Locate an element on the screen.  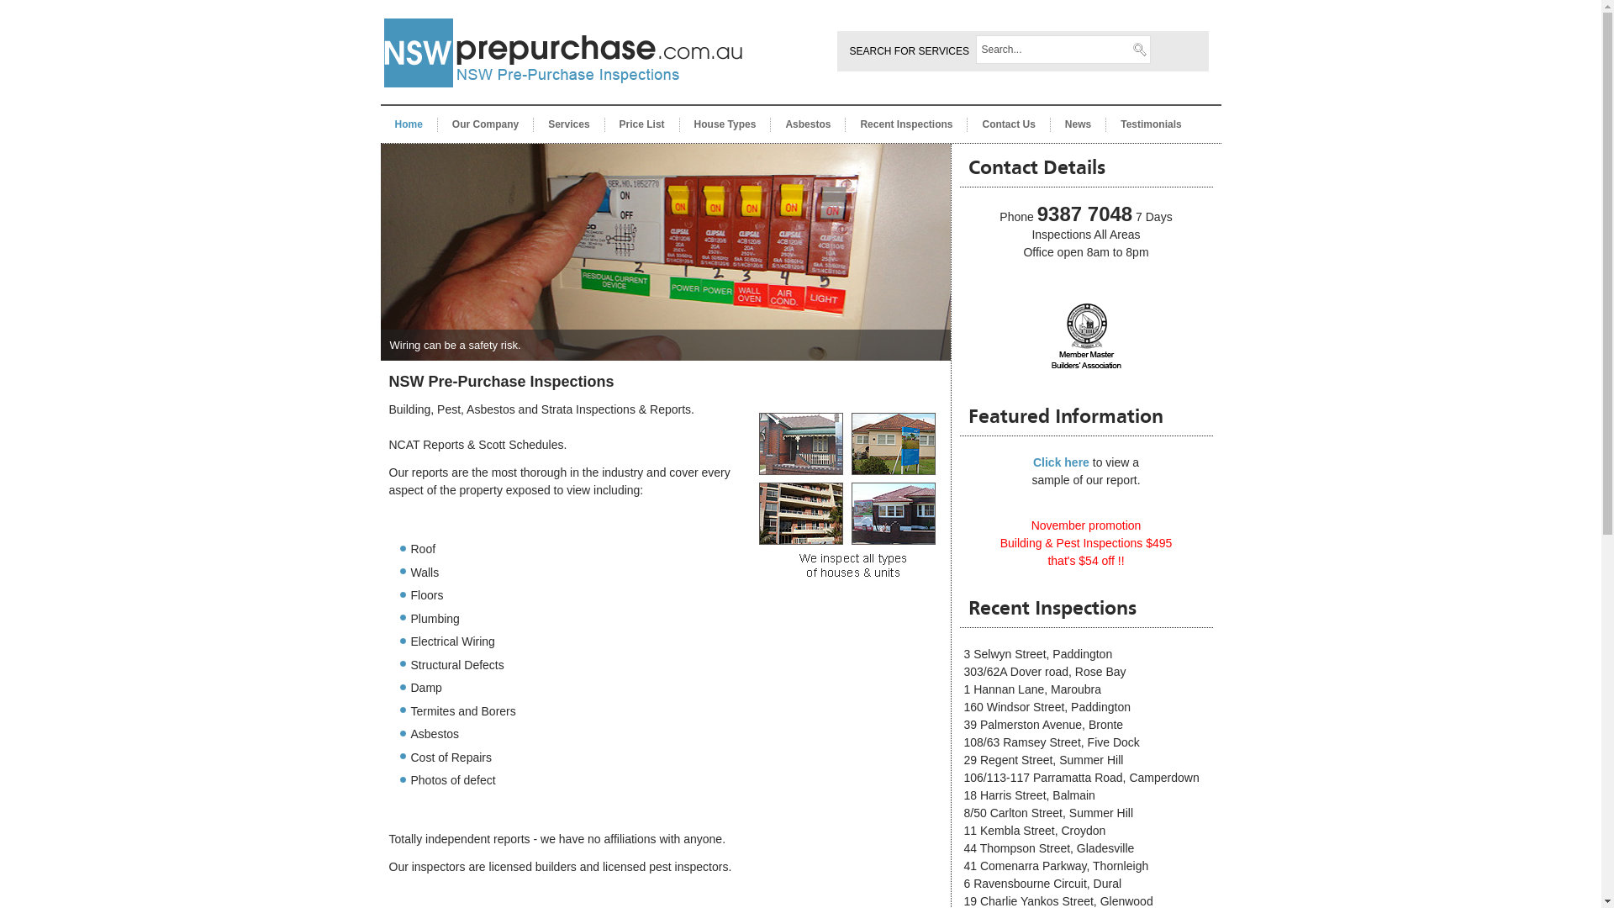
Asbestos is located at coordinates (808, 124).